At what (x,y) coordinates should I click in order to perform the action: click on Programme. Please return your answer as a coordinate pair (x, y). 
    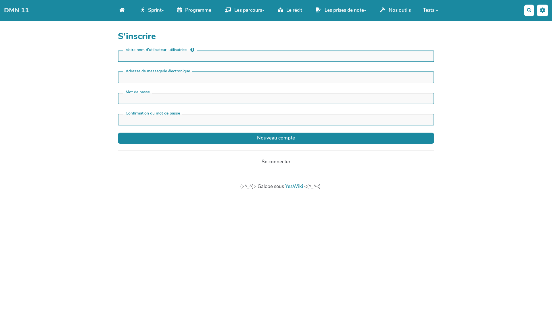
    Looking at the image, I should click on (194, 10).